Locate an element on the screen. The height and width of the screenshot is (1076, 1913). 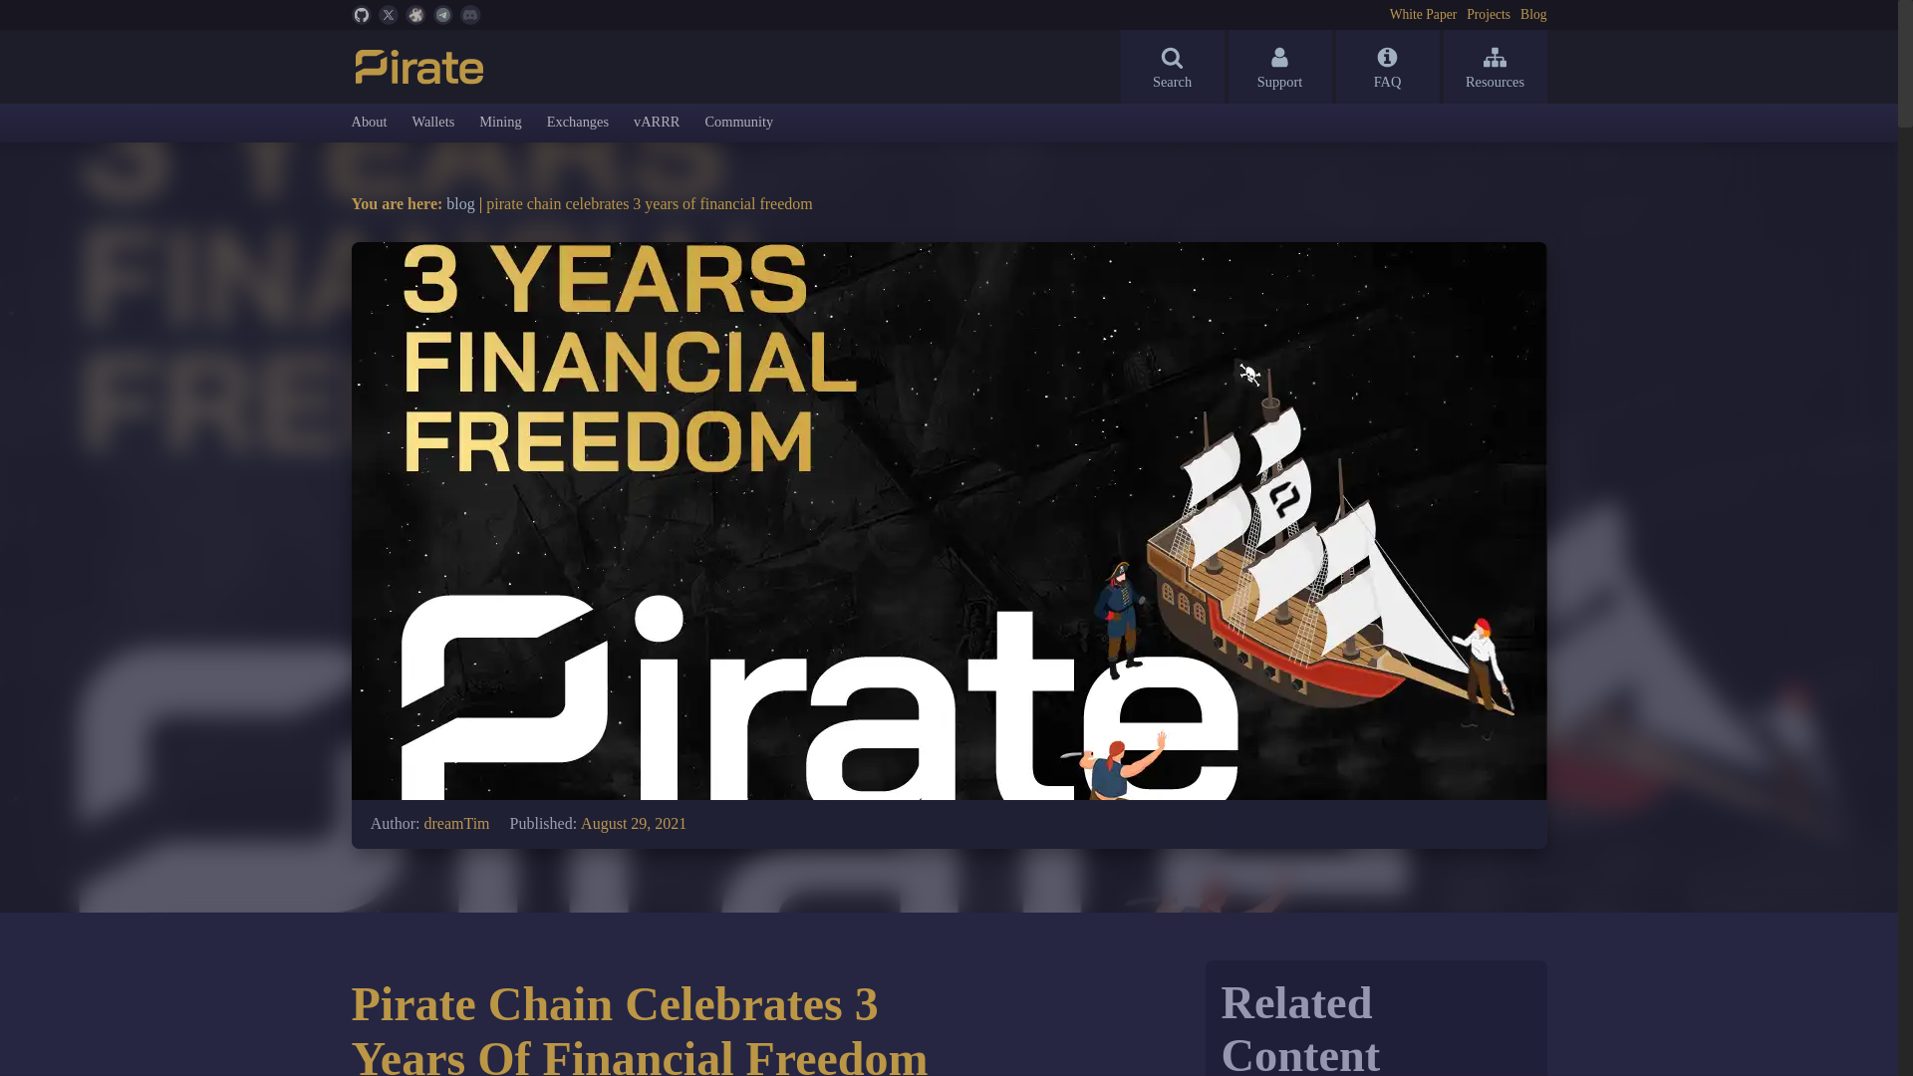
Blog is located at coordinates (1532, 14).